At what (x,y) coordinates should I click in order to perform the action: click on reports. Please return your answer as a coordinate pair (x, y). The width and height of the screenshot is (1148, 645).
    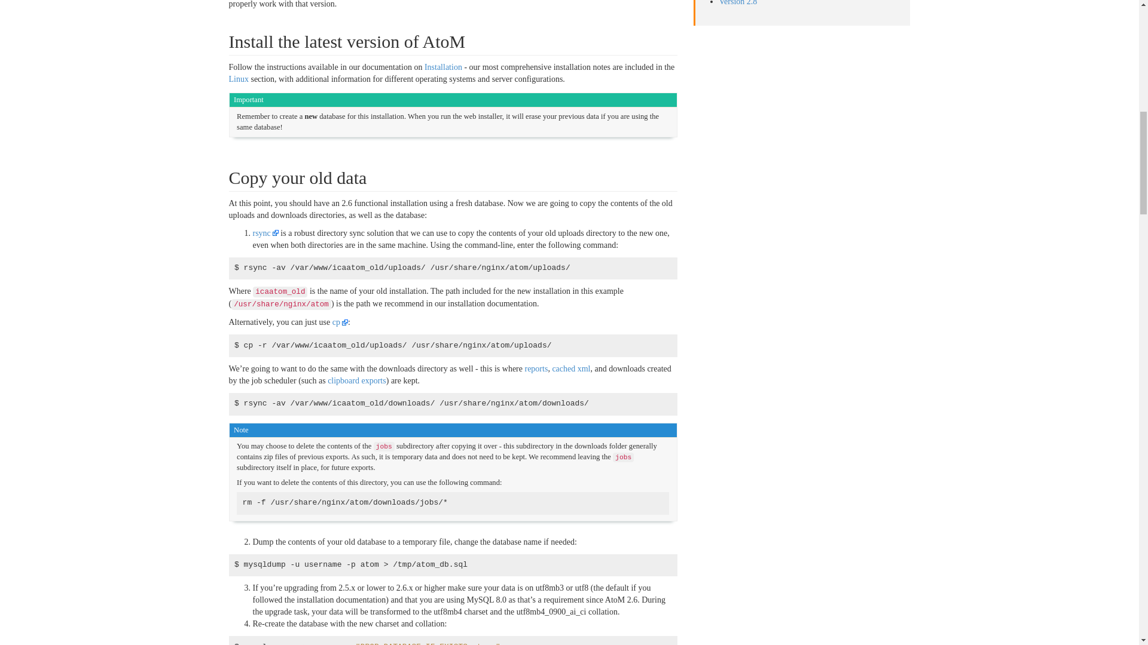
    Looking at the image, I should click on (536, 369).